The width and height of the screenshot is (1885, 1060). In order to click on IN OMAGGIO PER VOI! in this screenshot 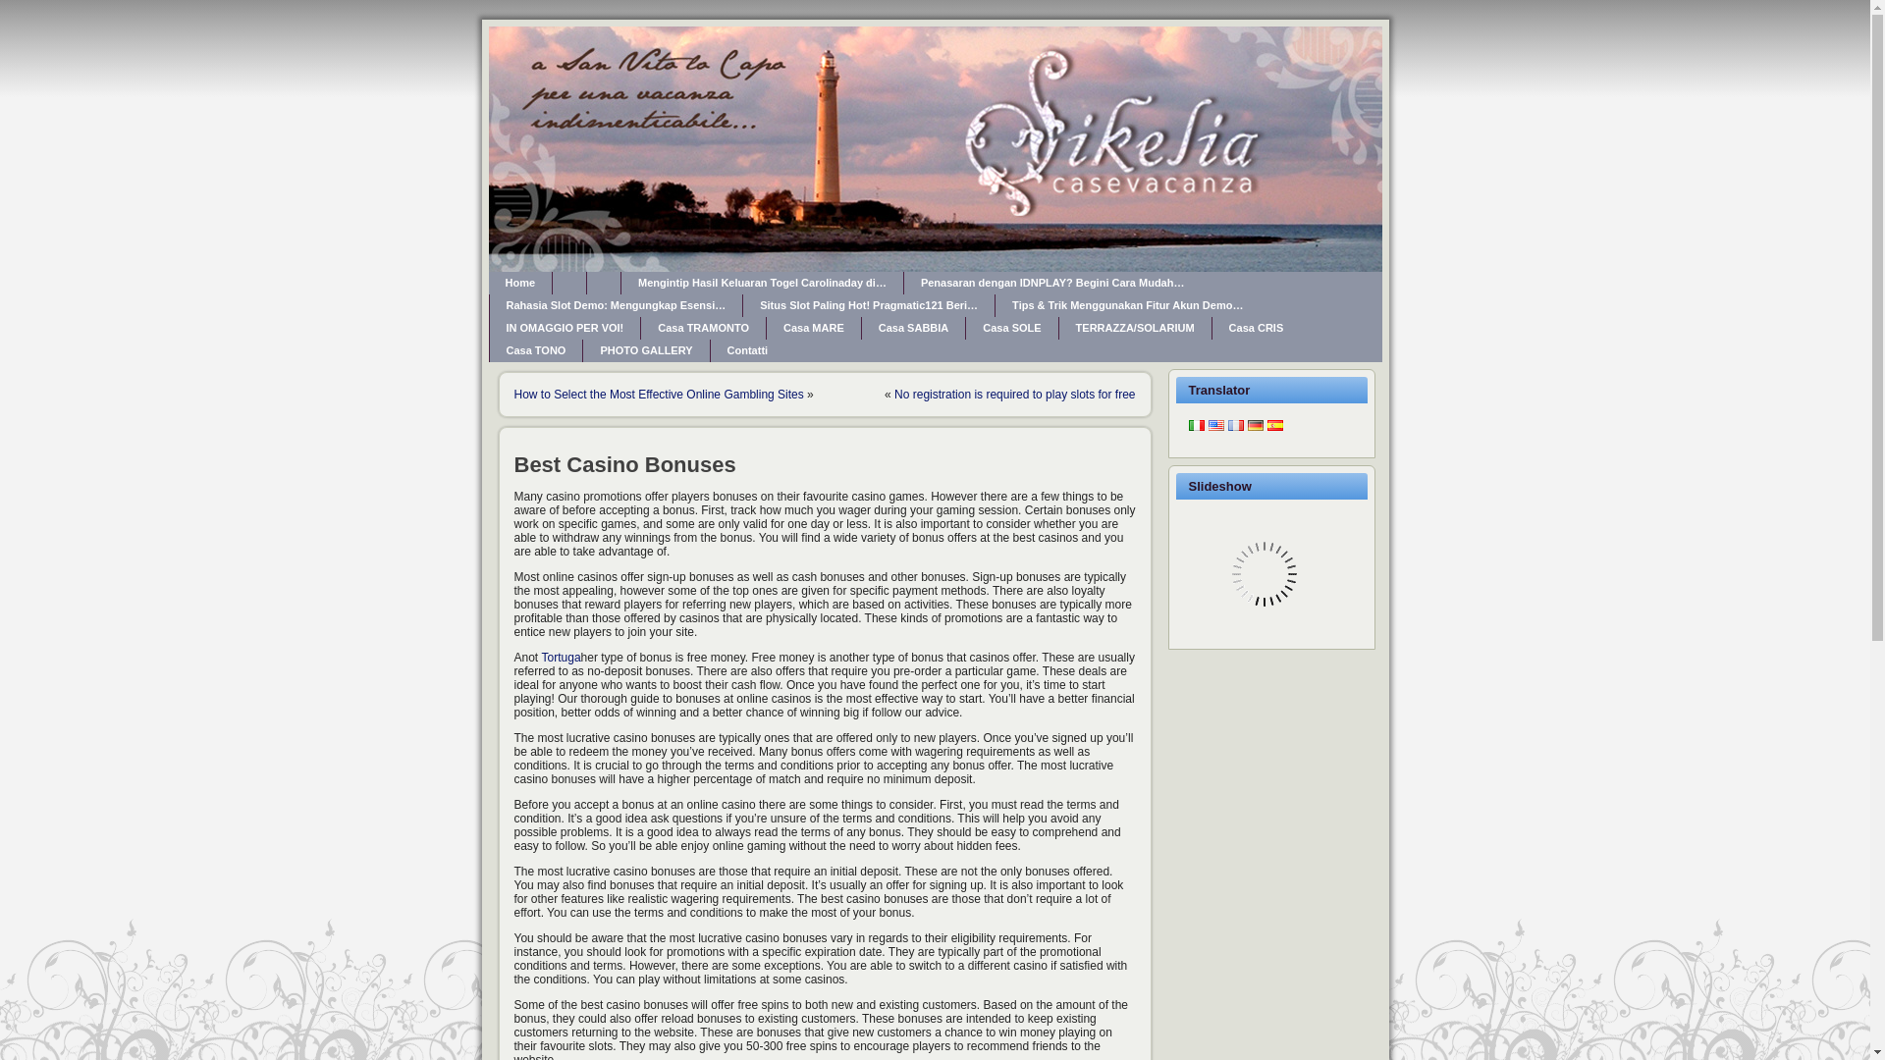, I will do `click(564, 328)`.